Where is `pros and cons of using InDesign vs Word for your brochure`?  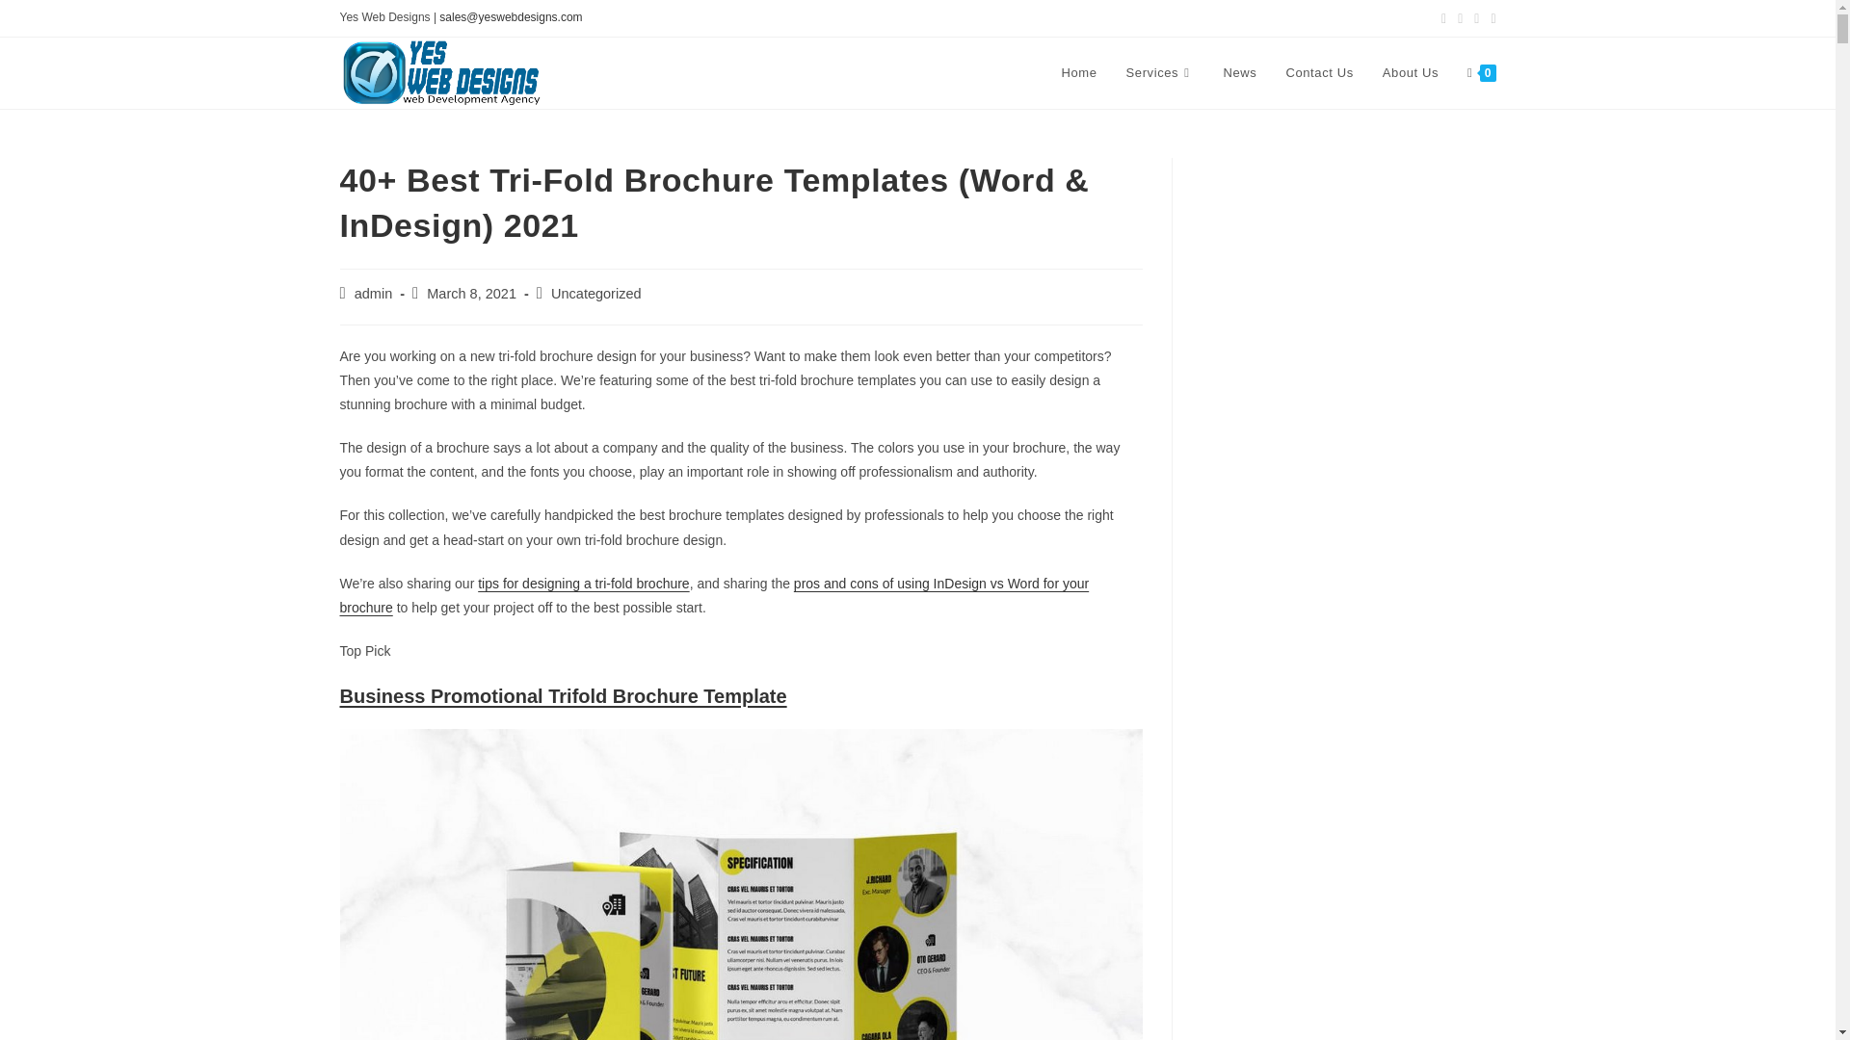
pros and cons of using InDesign vs Word for your brochure is located at coordinates (713, 595).